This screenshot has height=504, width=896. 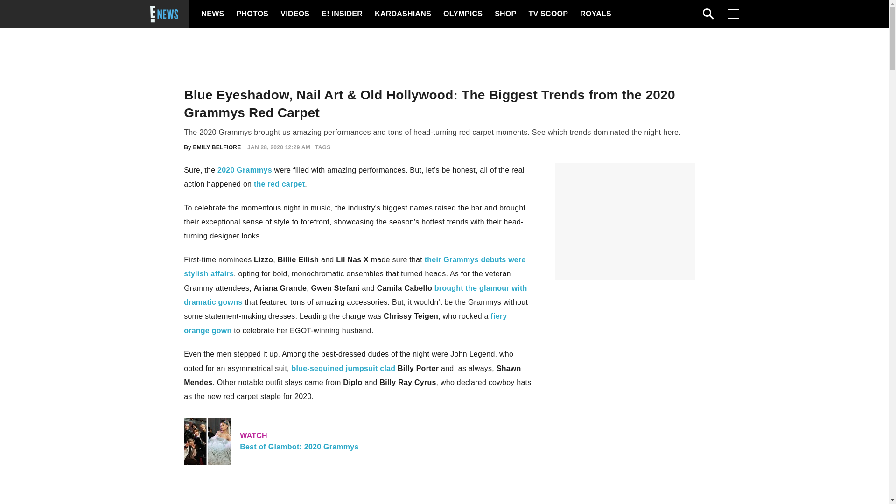 I want to click on E! INSIDER, so click(x=342, y=14).